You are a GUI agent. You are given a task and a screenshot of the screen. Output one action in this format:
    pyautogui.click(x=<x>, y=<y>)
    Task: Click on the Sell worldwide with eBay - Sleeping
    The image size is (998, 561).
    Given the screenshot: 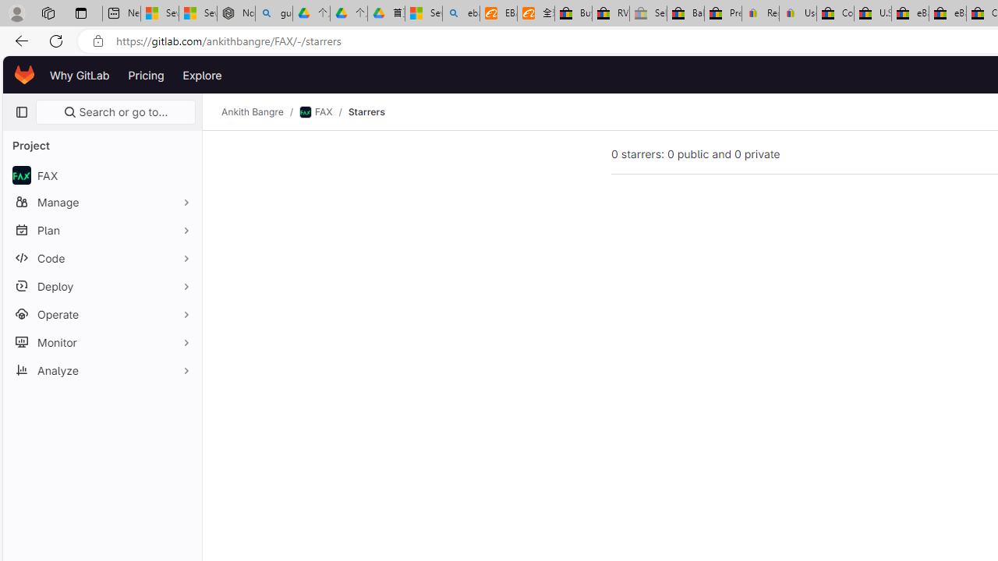 What is the action you would take?
    pyautogui.click(x=648, y=14)
    